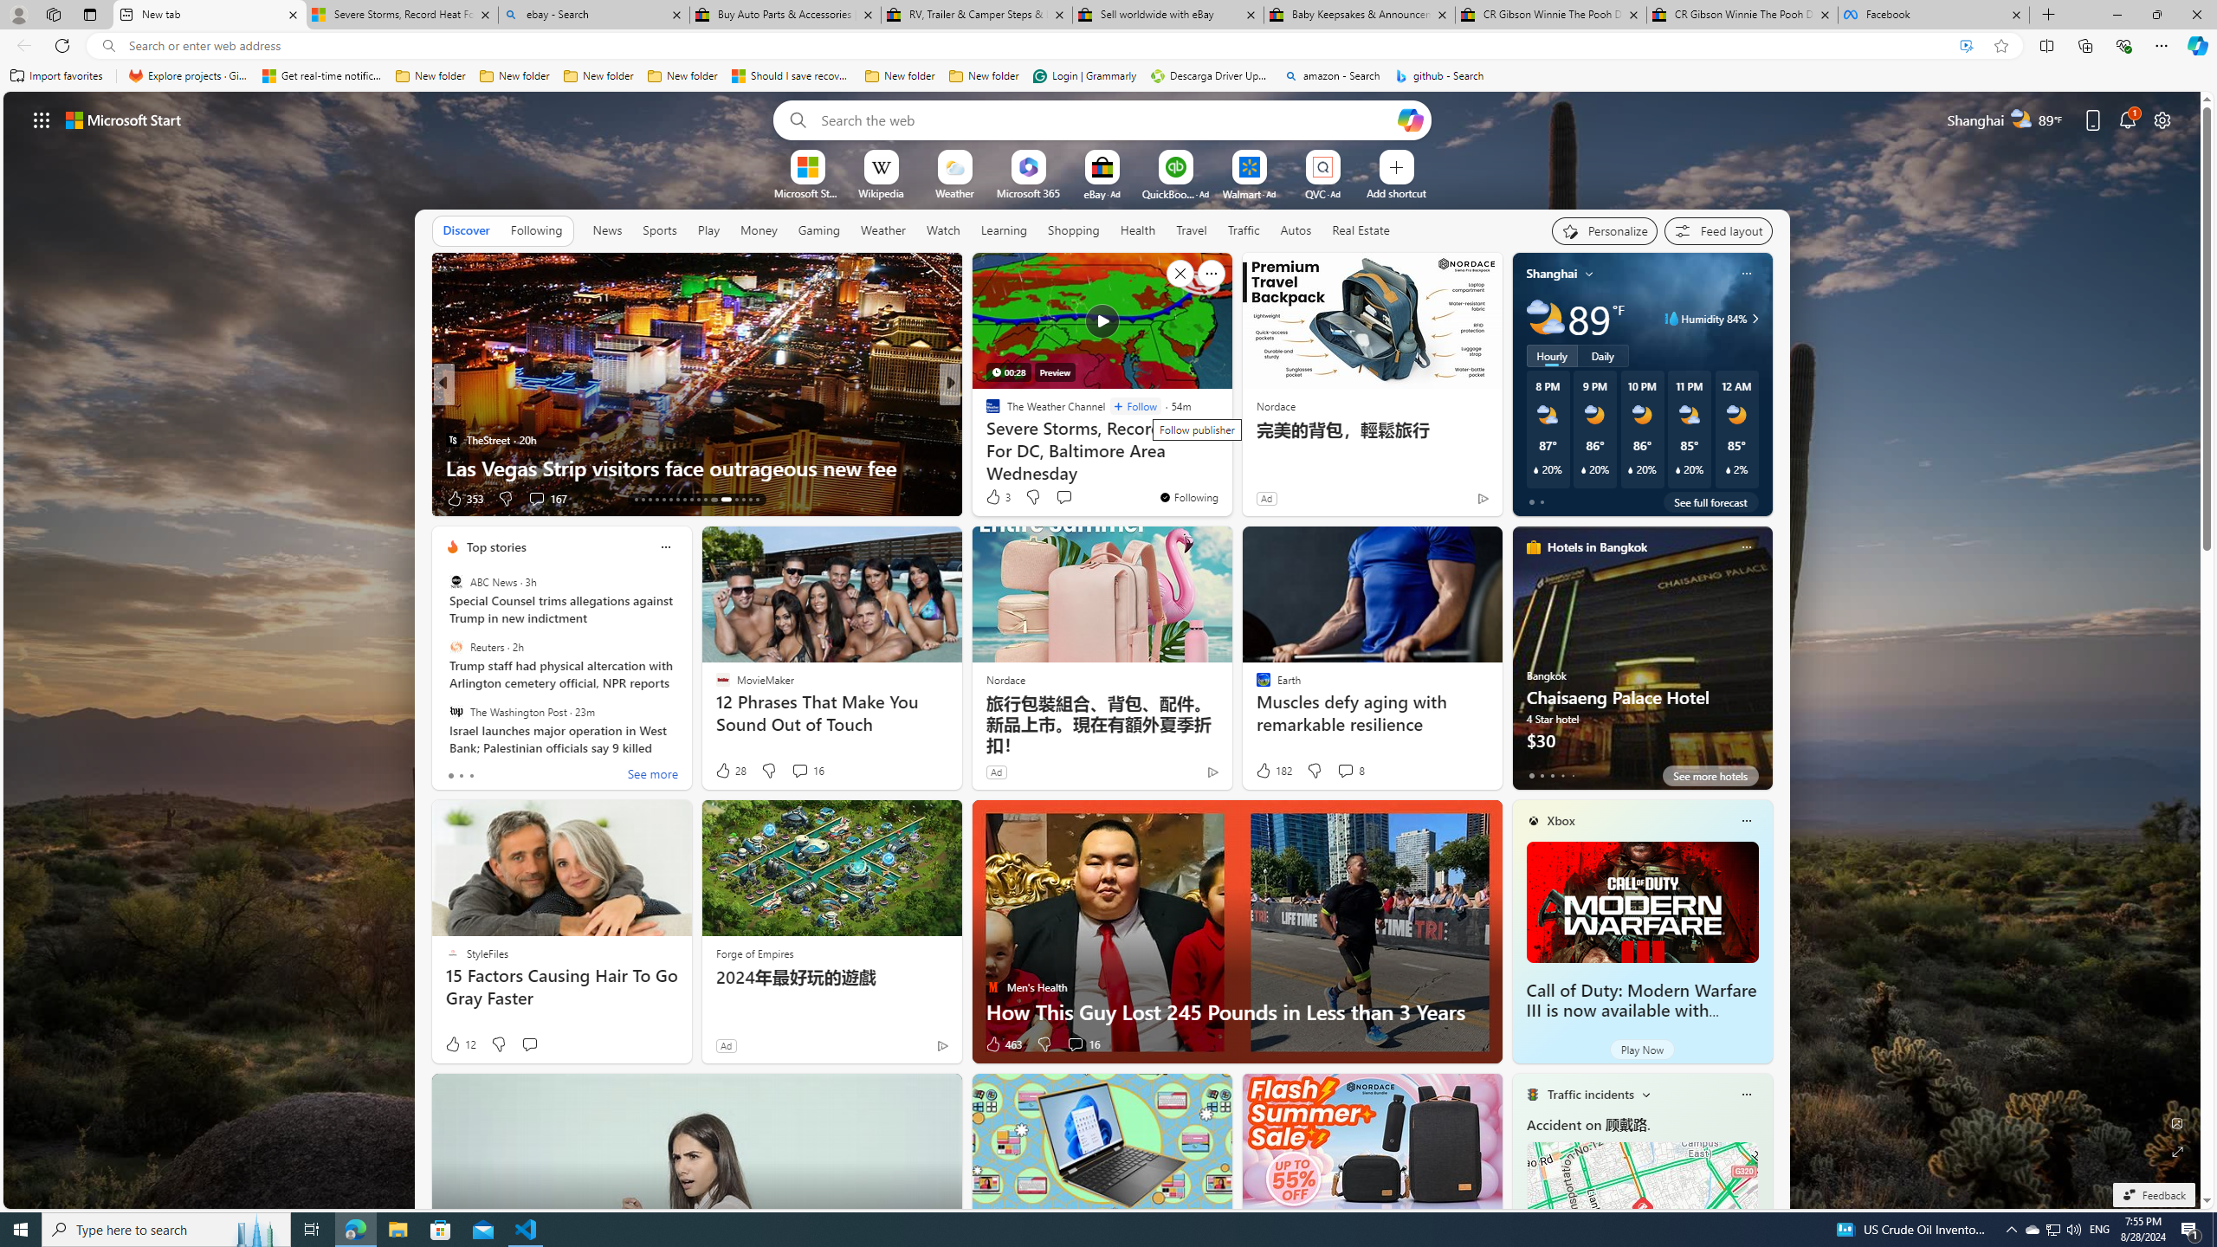  What do you see at coordinates (759, 229) in the screenshot?
I see `Money` at bounding box center [759, 229].